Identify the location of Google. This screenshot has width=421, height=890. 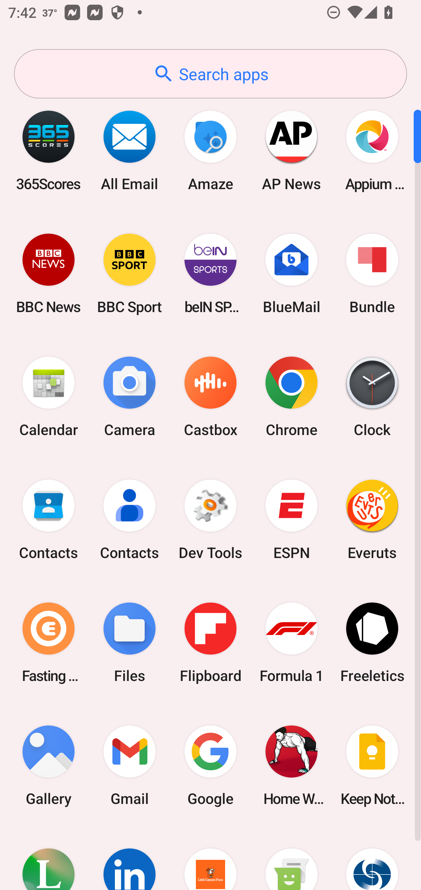
(210, 765).